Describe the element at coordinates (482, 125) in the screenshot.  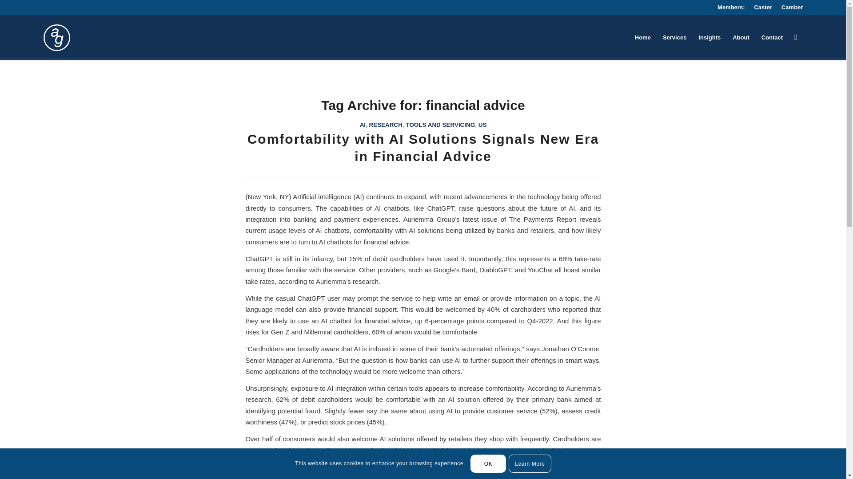
I see `US` at that location.